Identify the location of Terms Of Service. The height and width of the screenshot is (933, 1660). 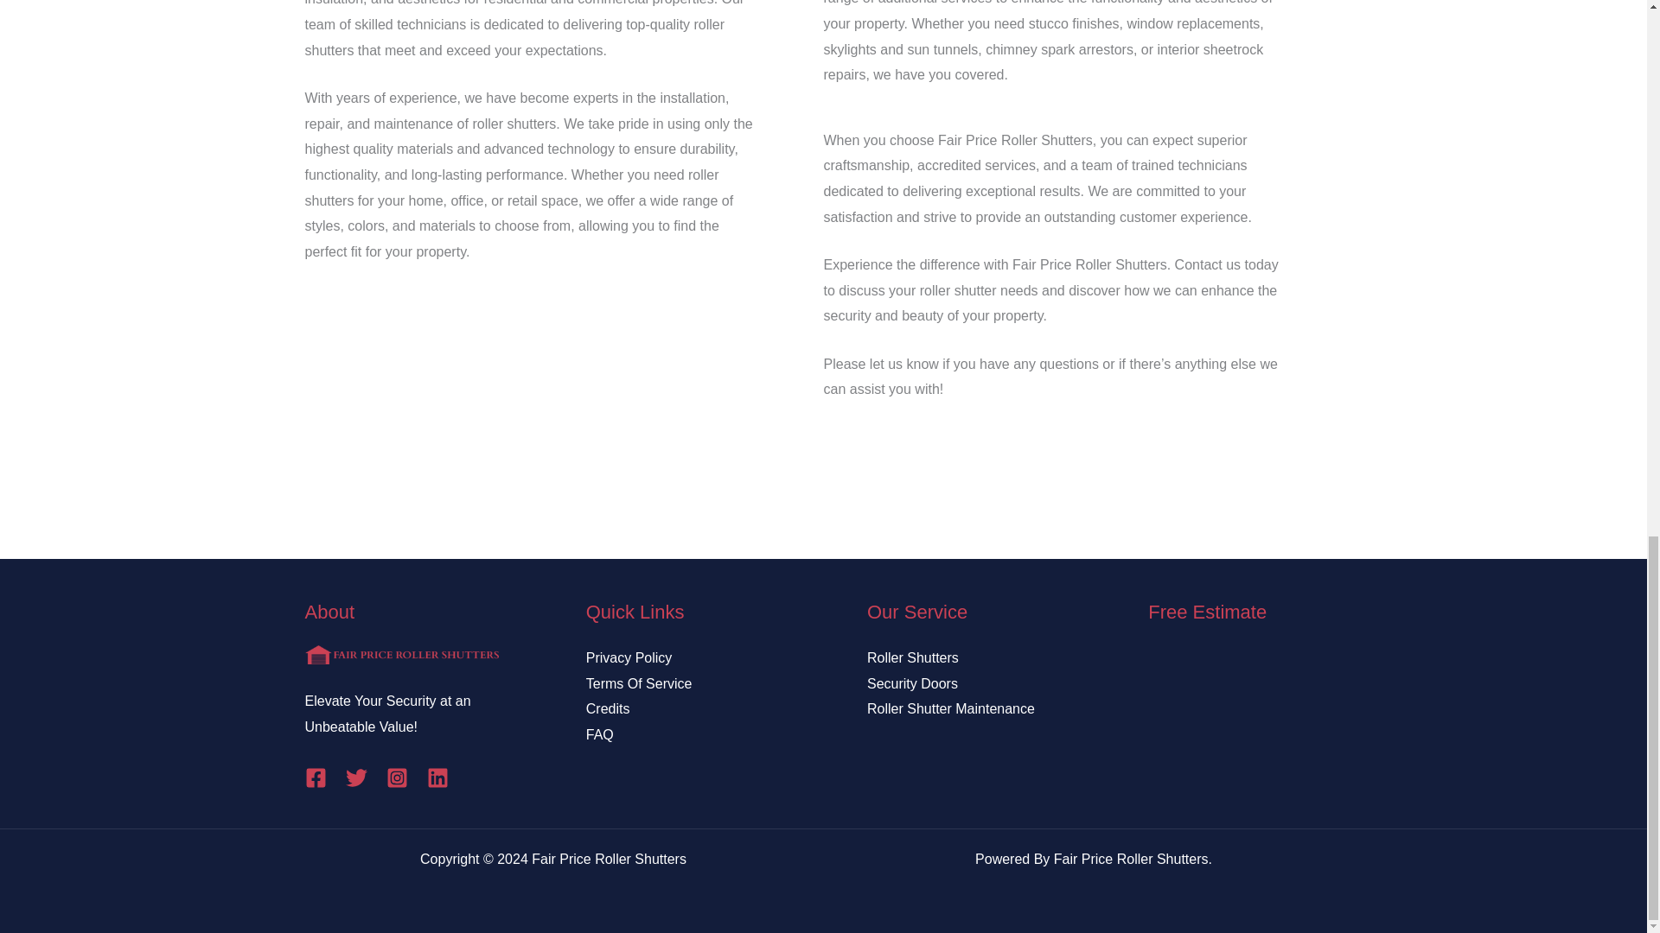
(638, 684).